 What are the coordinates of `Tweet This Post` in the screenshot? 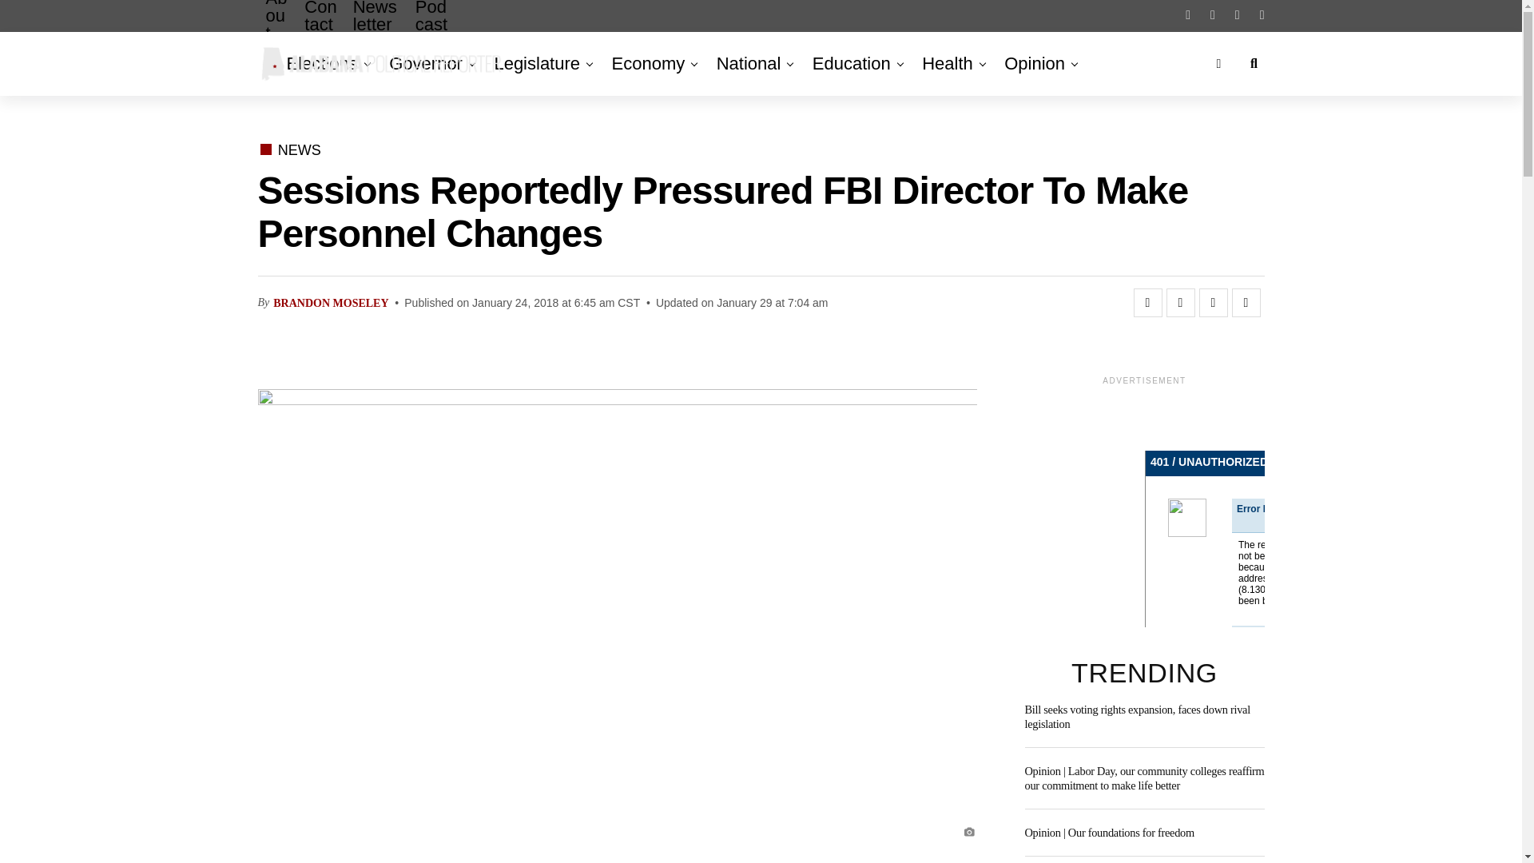 It's located at (1180, 302).